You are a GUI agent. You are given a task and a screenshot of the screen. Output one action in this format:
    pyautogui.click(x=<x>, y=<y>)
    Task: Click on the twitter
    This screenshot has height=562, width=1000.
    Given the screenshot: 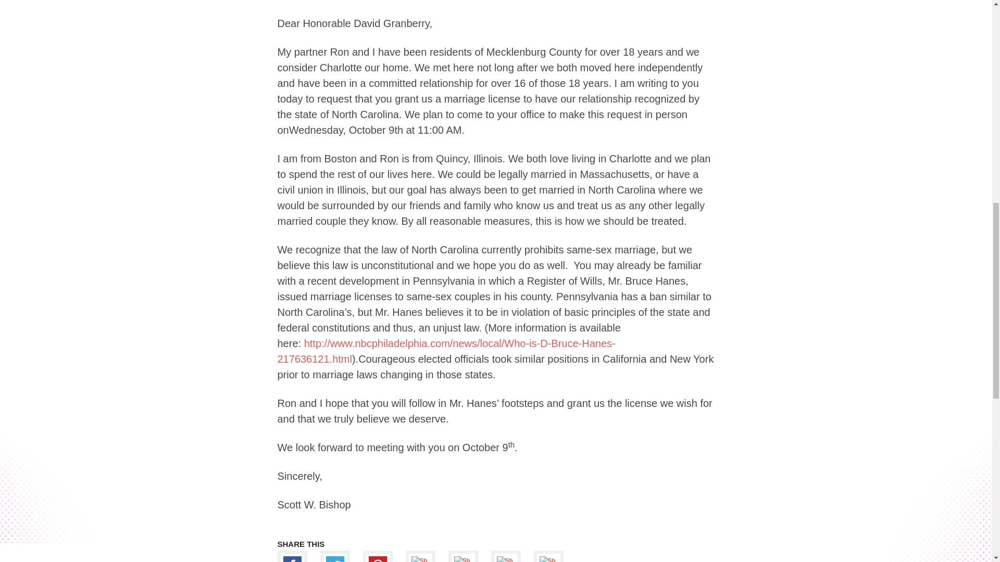 What is the action you would take?
    pyautogui.click(x=334, y=556)
    